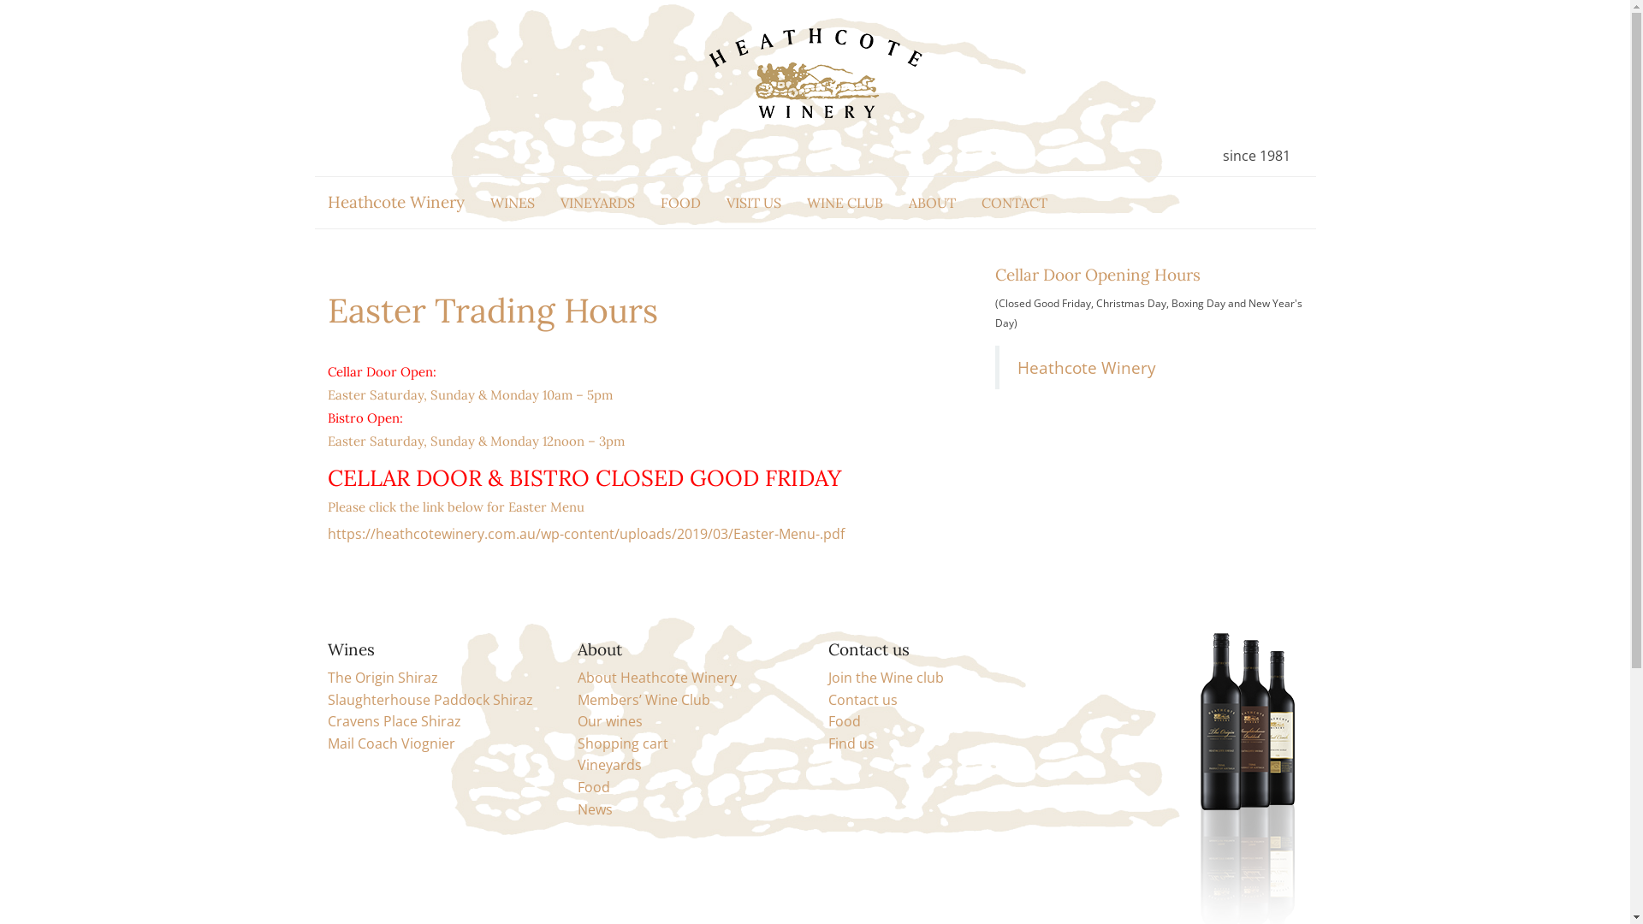 Image resolution: width=1643 pixels, height=924 pixels. I want to click on VINEYARDS, so click(597, 203).